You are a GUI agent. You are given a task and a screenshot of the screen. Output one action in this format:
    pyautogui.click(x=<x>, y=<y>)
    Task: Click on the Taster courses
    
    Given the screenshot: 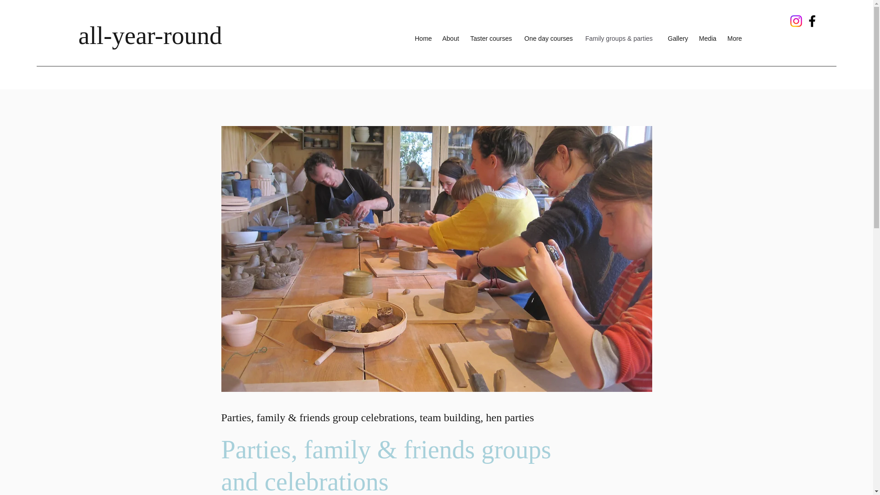 What is the action you would take?
    pyautogui.click(x=492, y=38)
    